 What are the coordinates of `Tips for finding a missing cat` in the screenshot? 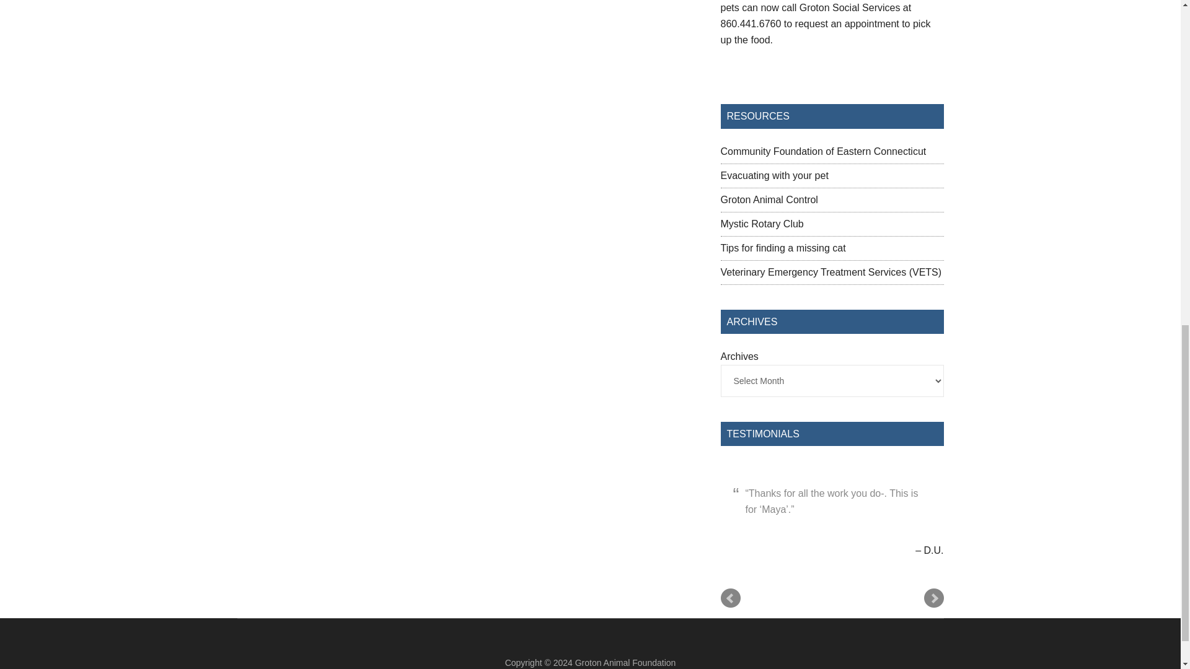 It's located at (782, 248).